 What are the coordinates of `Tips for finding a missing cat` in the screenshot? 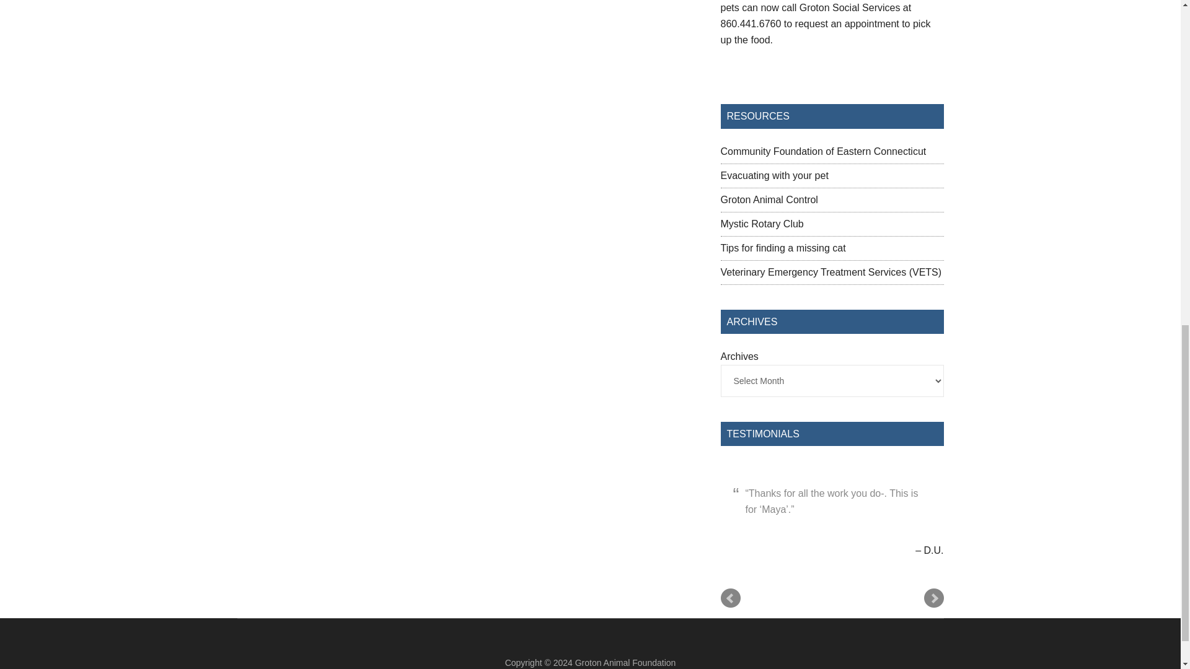 It's located at (782, 248).